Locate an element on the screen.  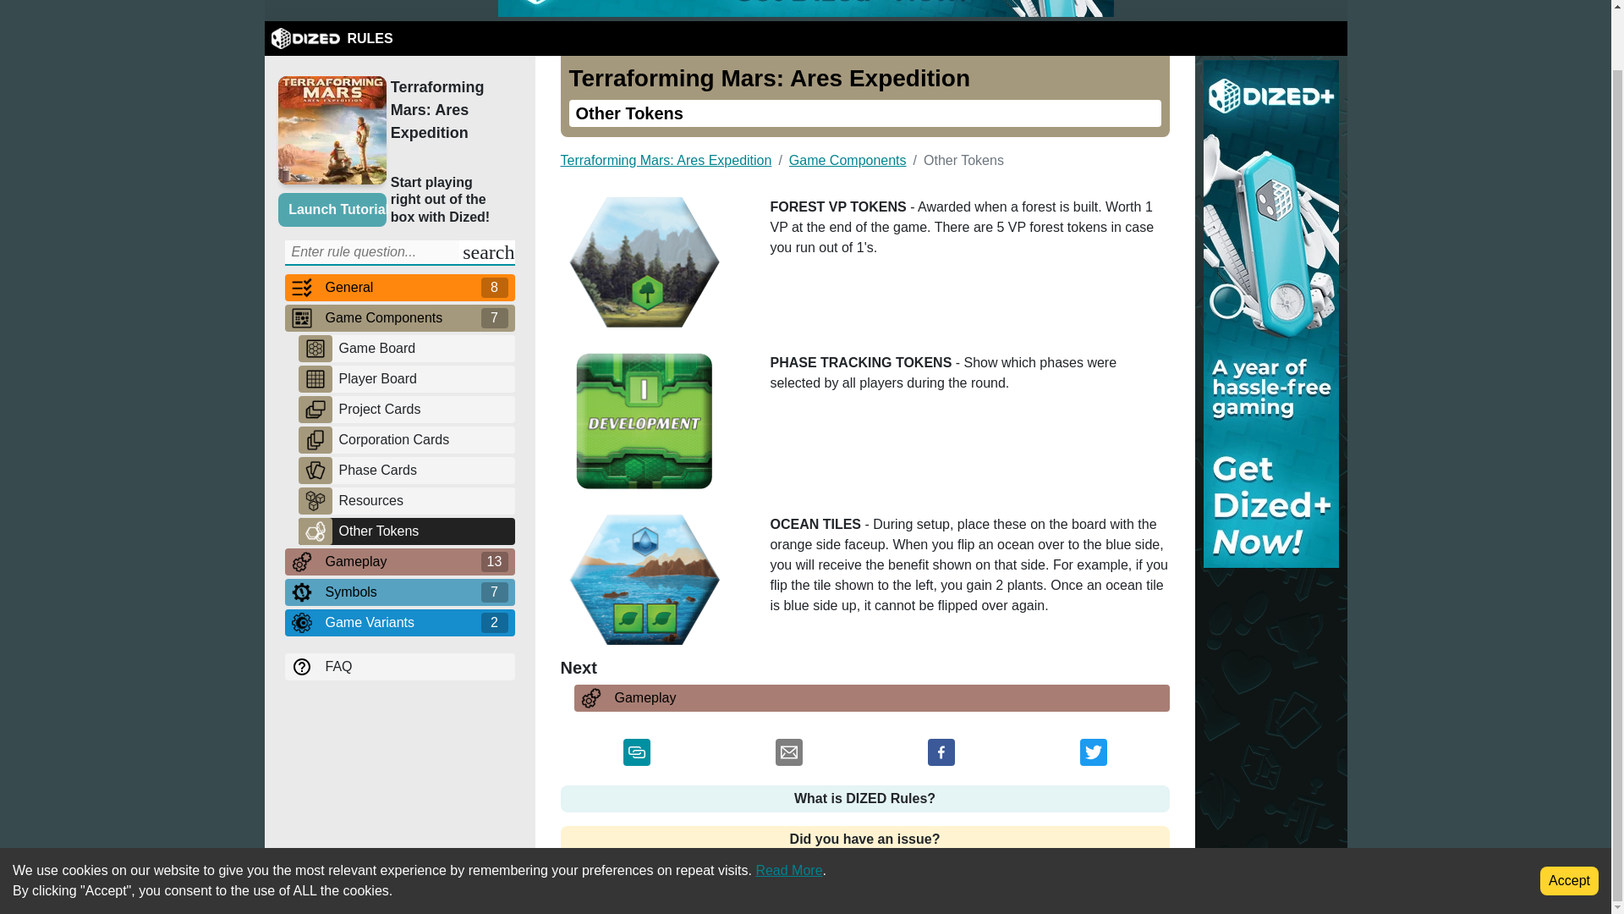
Project Cards is located at coordinates (423, 408).